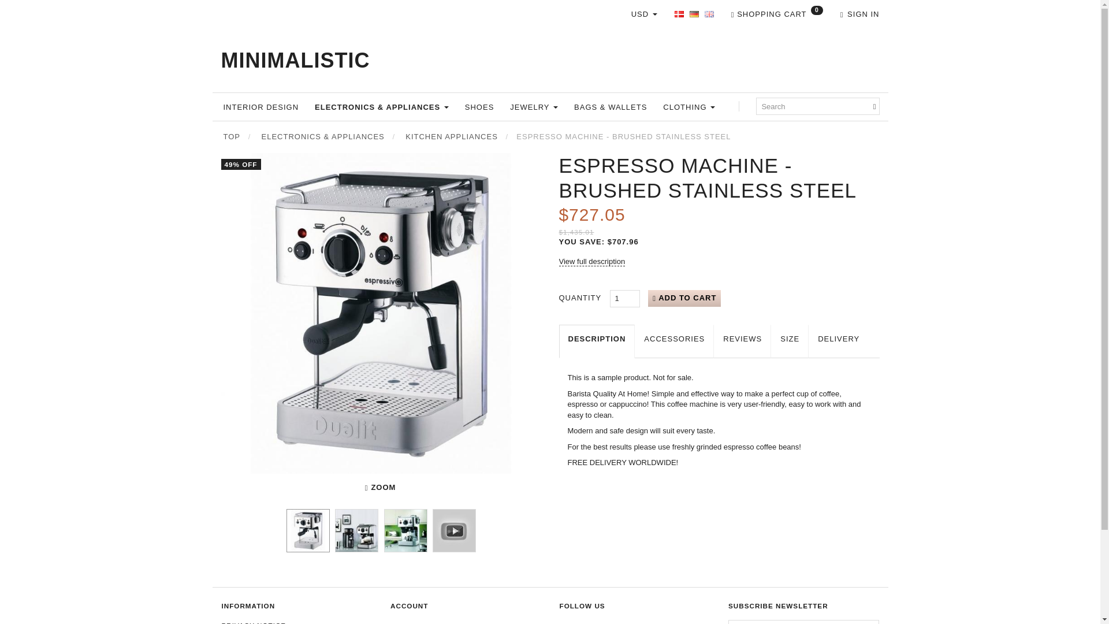 The height and width of the screenshot is (624, 1109). What do you see at coordinates (625, 299) in the screenshot?
I see `1` at bounding box center [625, 299].